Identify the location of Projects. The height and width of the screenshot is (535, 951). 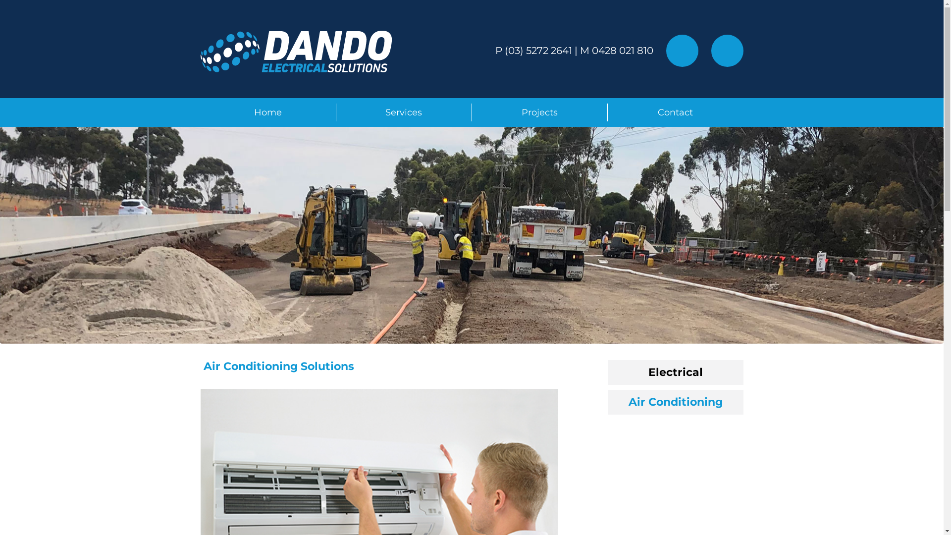
(539, 112).